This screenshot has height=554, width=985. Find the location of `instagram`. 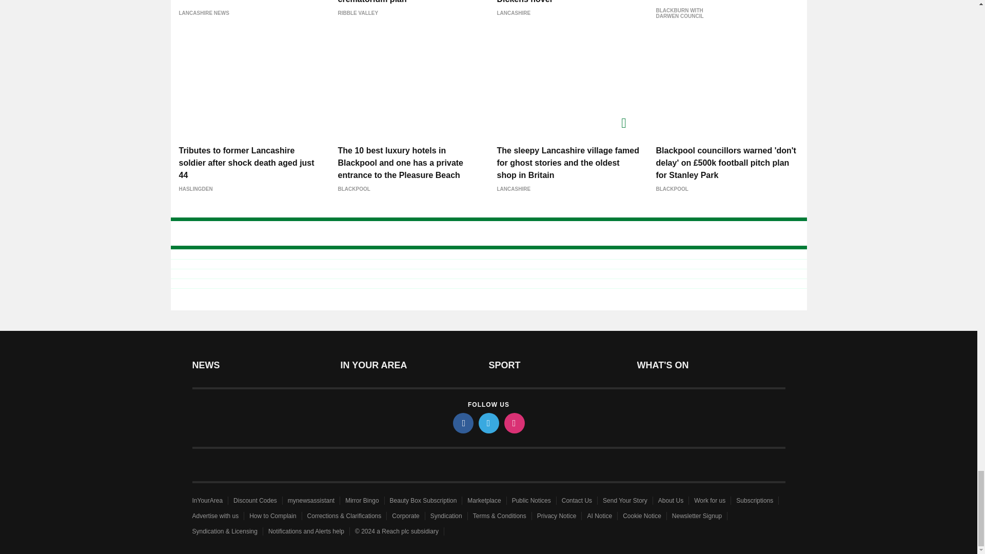

instagram is located at coordinates (514, 423).